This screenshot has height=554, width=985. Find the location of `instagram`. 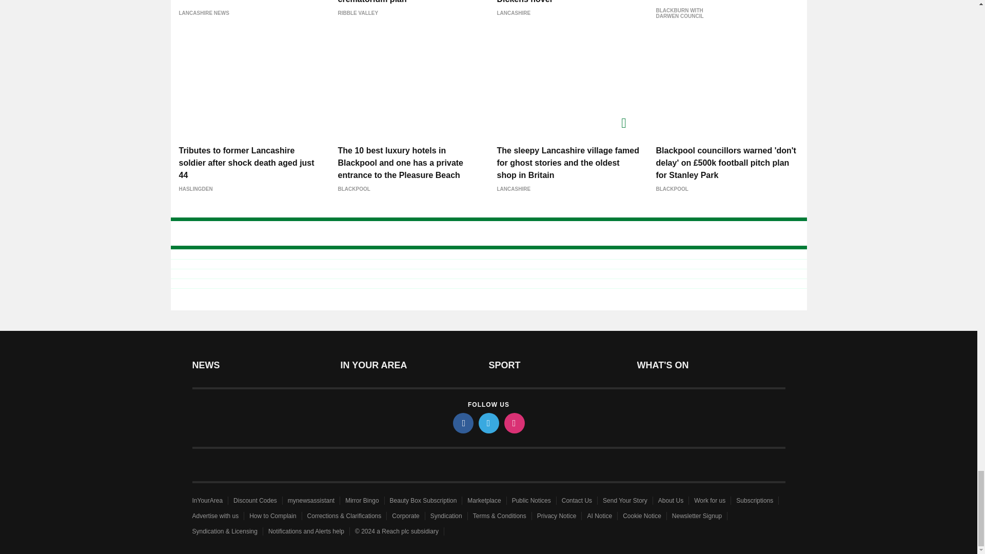

instagram is located at coordinates (514, 423).